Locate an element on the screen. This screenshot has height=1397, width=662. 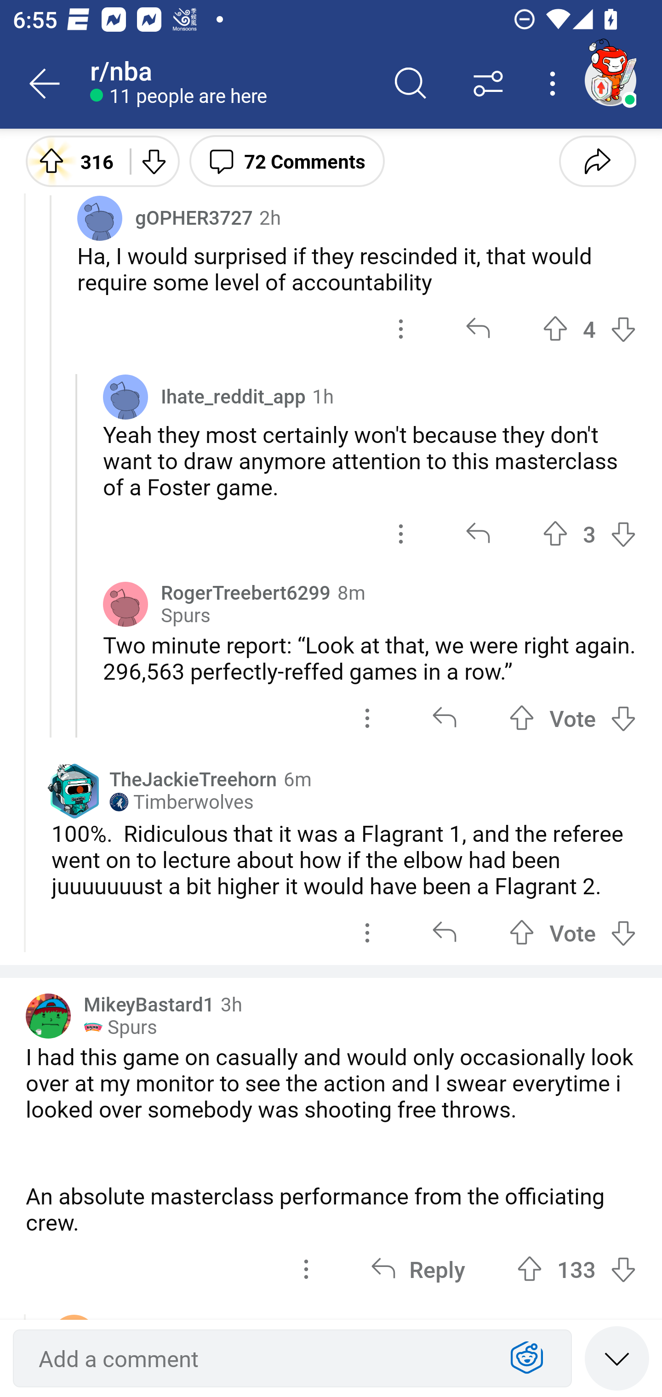
options is located at coordinates (306, 1270).